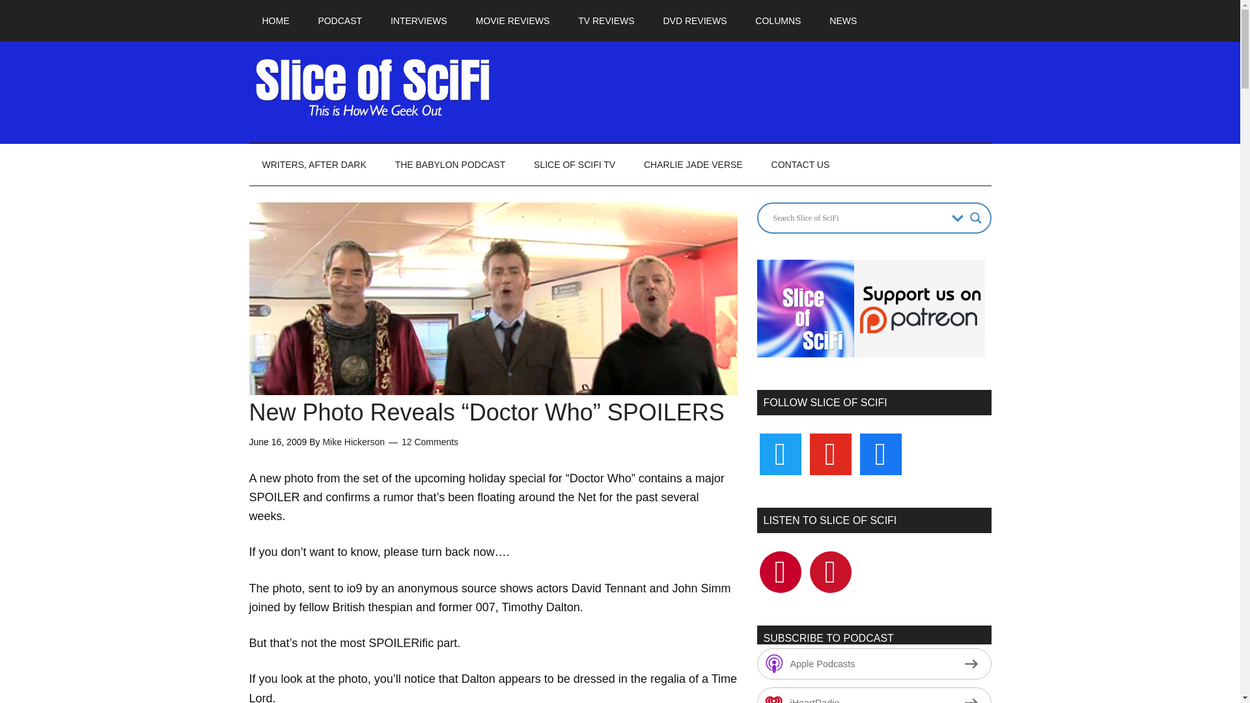  I want to click on DVD REVIEWS, so click(695, 21).